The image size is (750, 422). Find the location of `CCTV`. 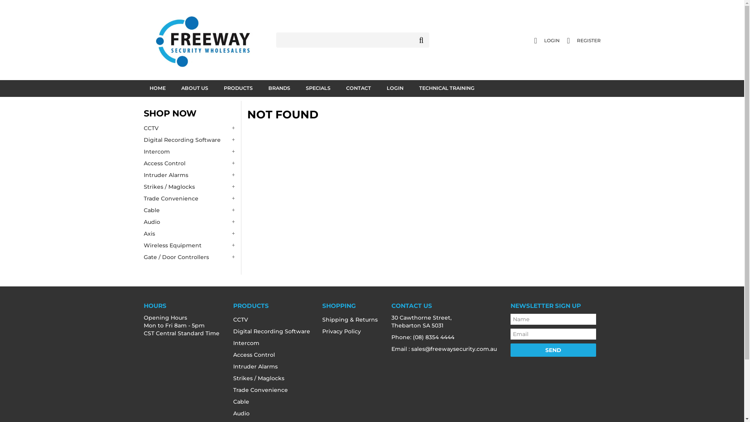

CCTV is located at coordinates (274, 320).